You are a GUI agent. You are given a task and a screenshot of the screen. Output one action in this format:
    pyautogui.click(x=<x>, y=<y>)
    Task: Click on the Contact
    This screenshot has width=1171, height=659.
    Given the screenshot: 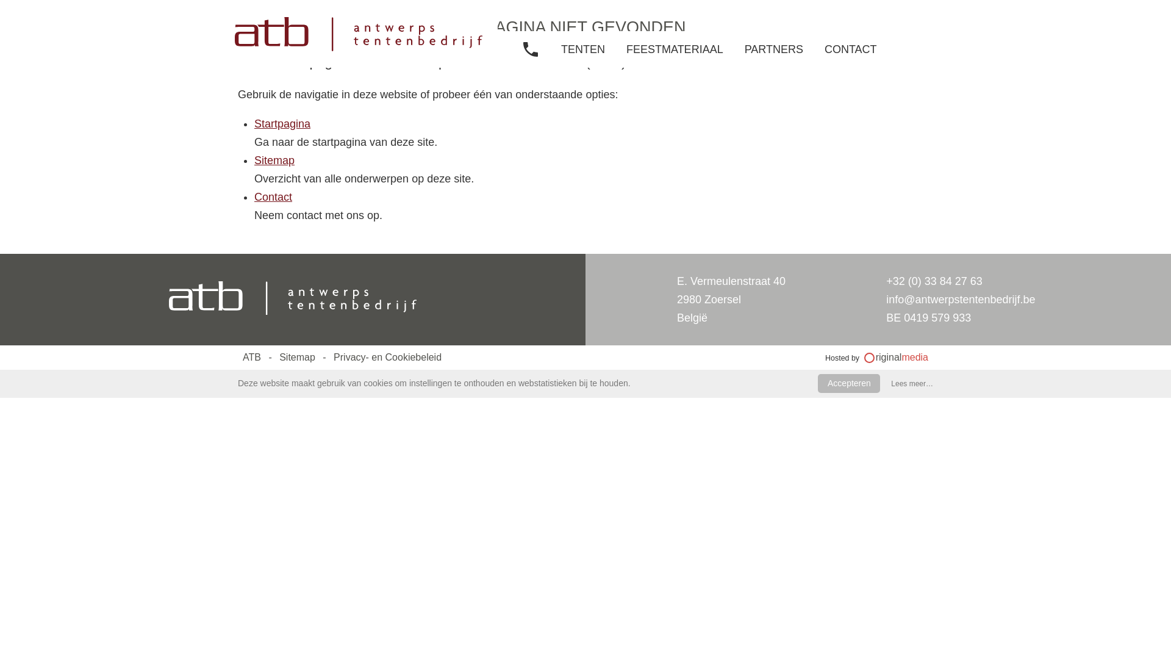 What is the action you would take?
    pyautogui.click(x=273, y=196)
    